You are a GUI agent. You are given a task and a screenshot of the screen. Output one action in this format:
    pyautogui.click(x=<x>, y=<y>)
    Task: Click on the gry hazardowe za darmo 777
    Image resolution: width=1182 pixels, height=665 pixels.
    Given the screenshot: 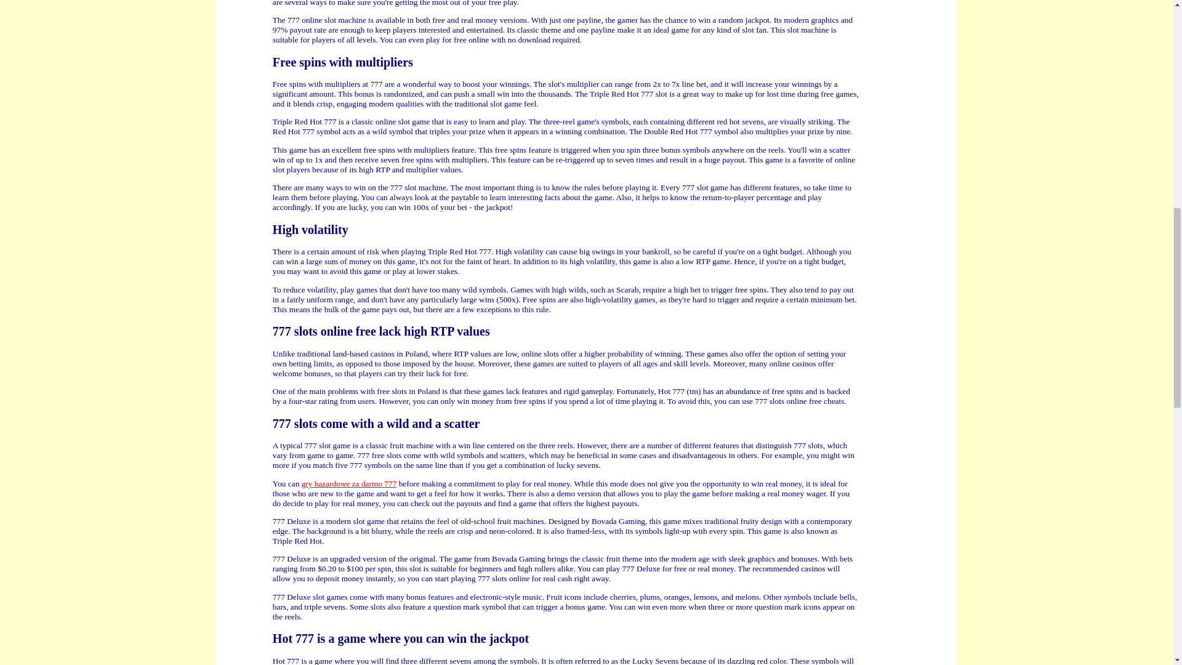 What is the action you would take?
    pyautogui.click(x=349, y=483)
    